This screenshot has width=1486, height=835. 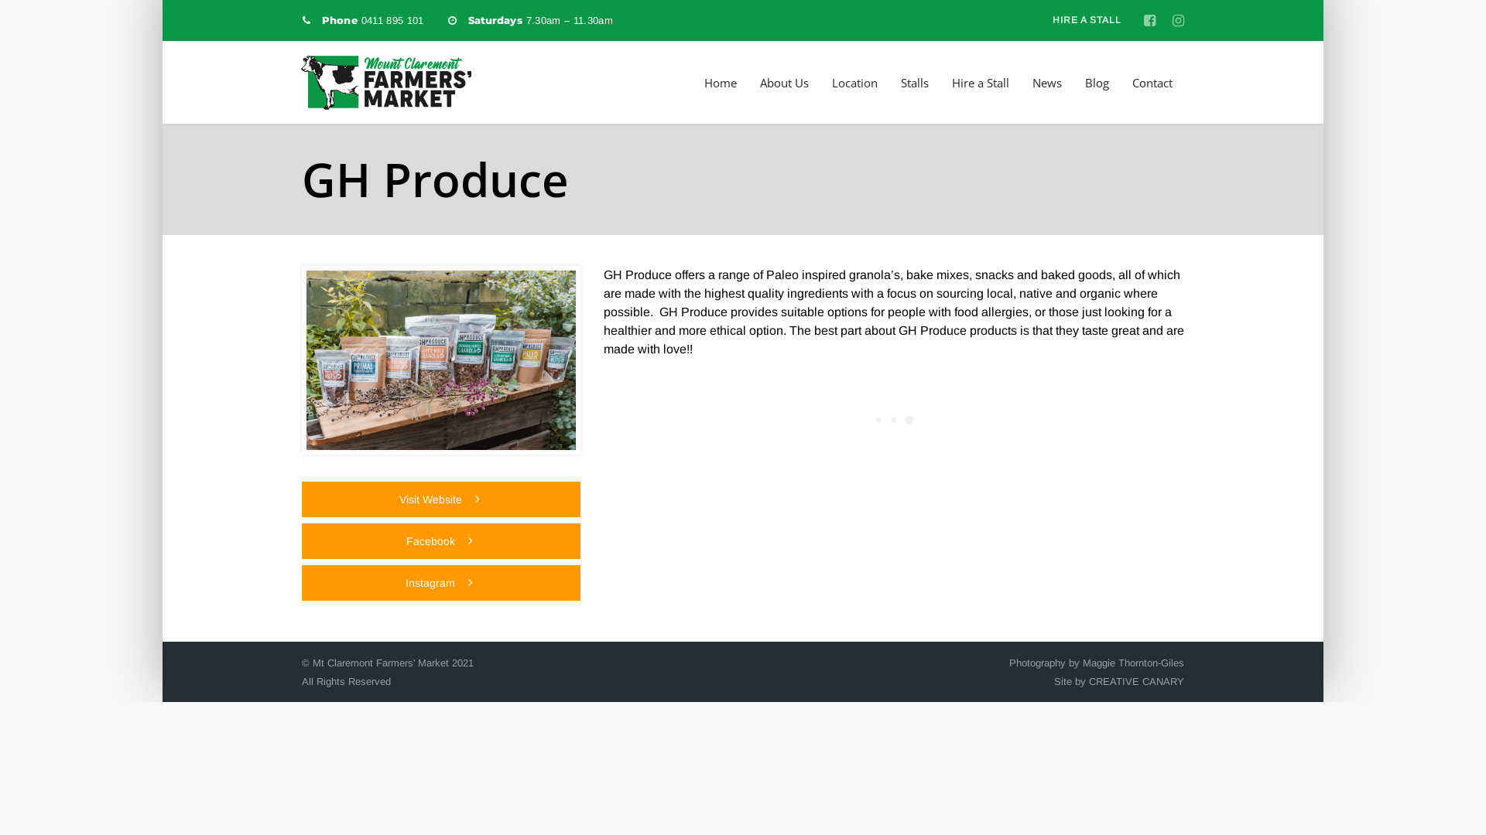 What do you see at coordinates (1047, 83) in the screenshot?
I see `News` at bounding box center [1047, 83].